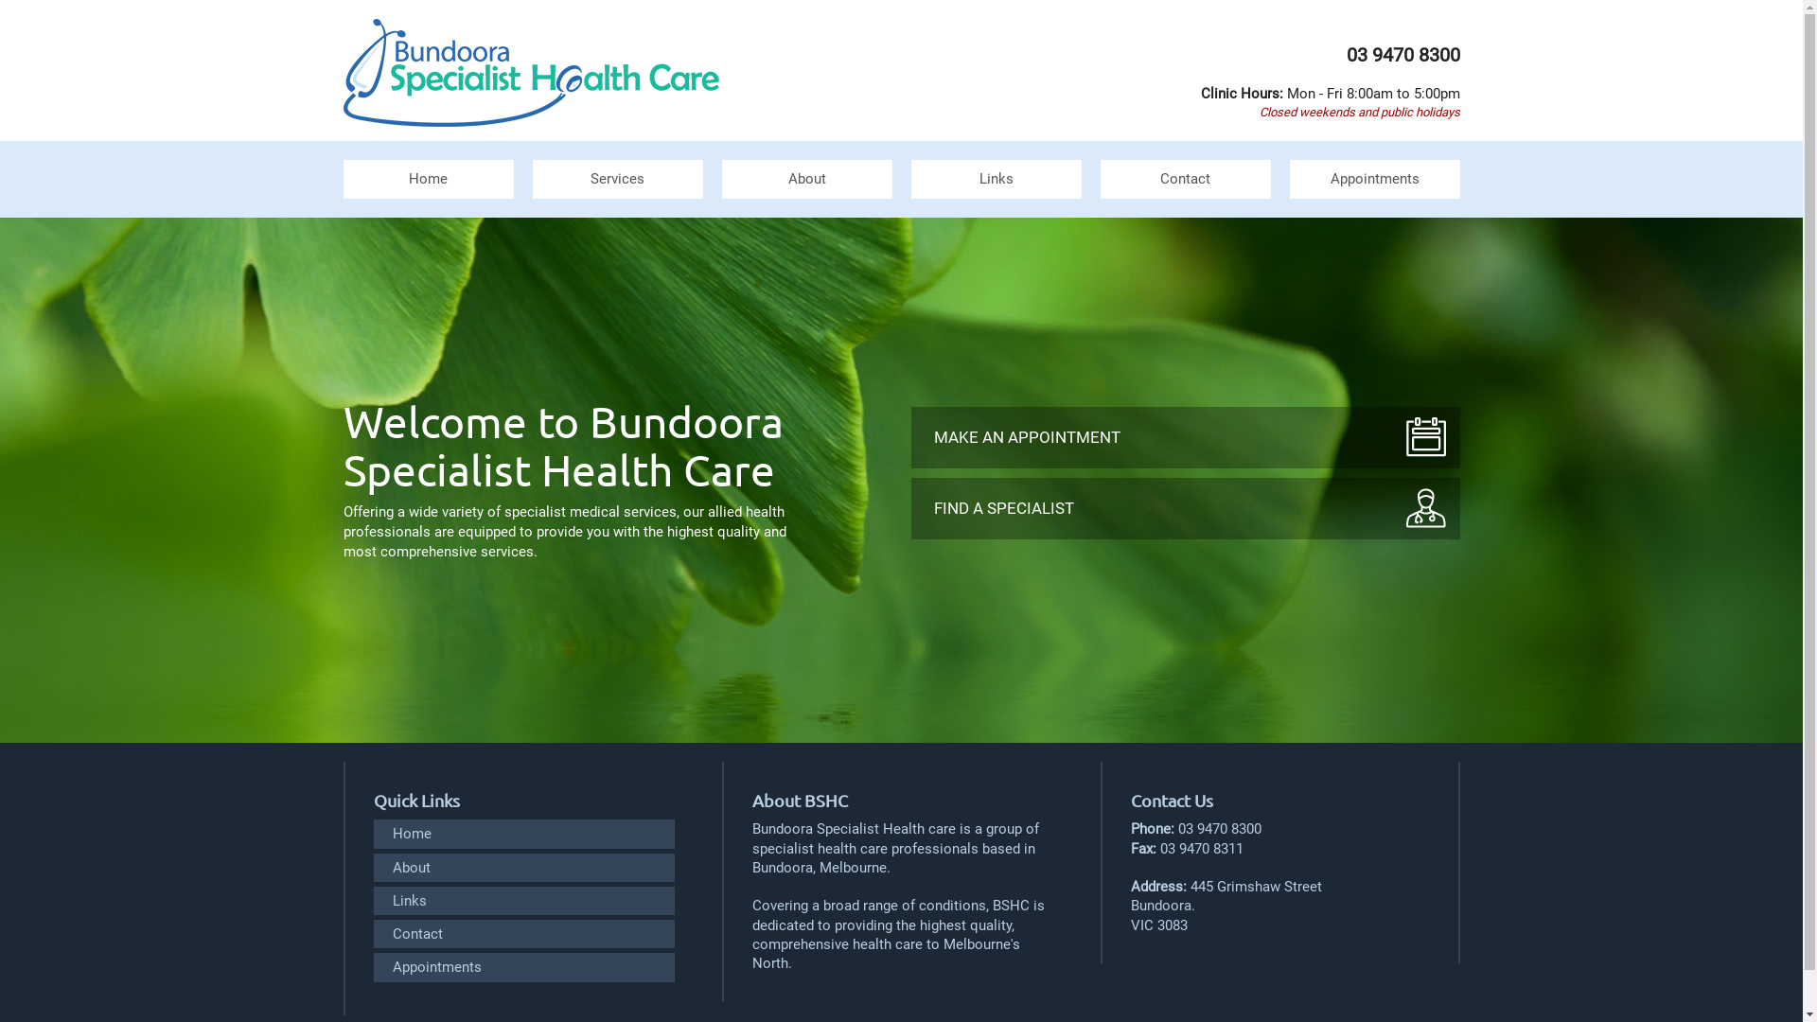 The width and height of the screenshot is (1817, 1022). What do you see at coordinates (1185, 179) in the screenshot?
I see `Contact` at bounding box center [1185, 179].